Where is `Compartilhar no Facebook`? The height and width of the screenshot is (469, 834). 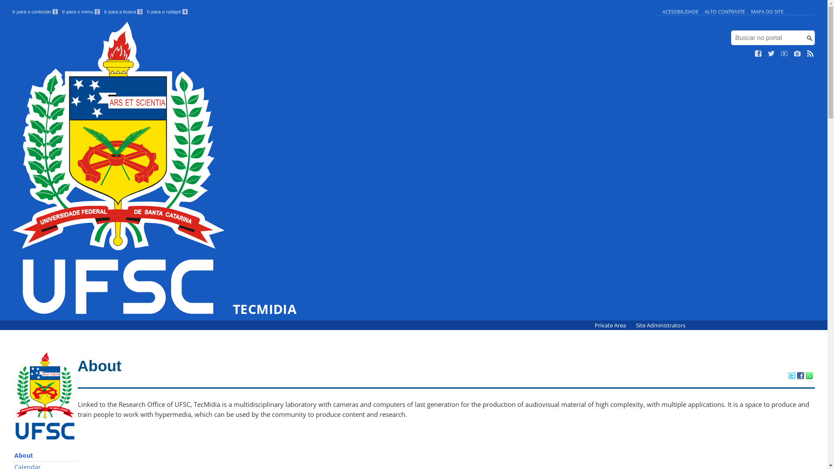 Compartilhar no Facebook is located at coordinates (801, 377).